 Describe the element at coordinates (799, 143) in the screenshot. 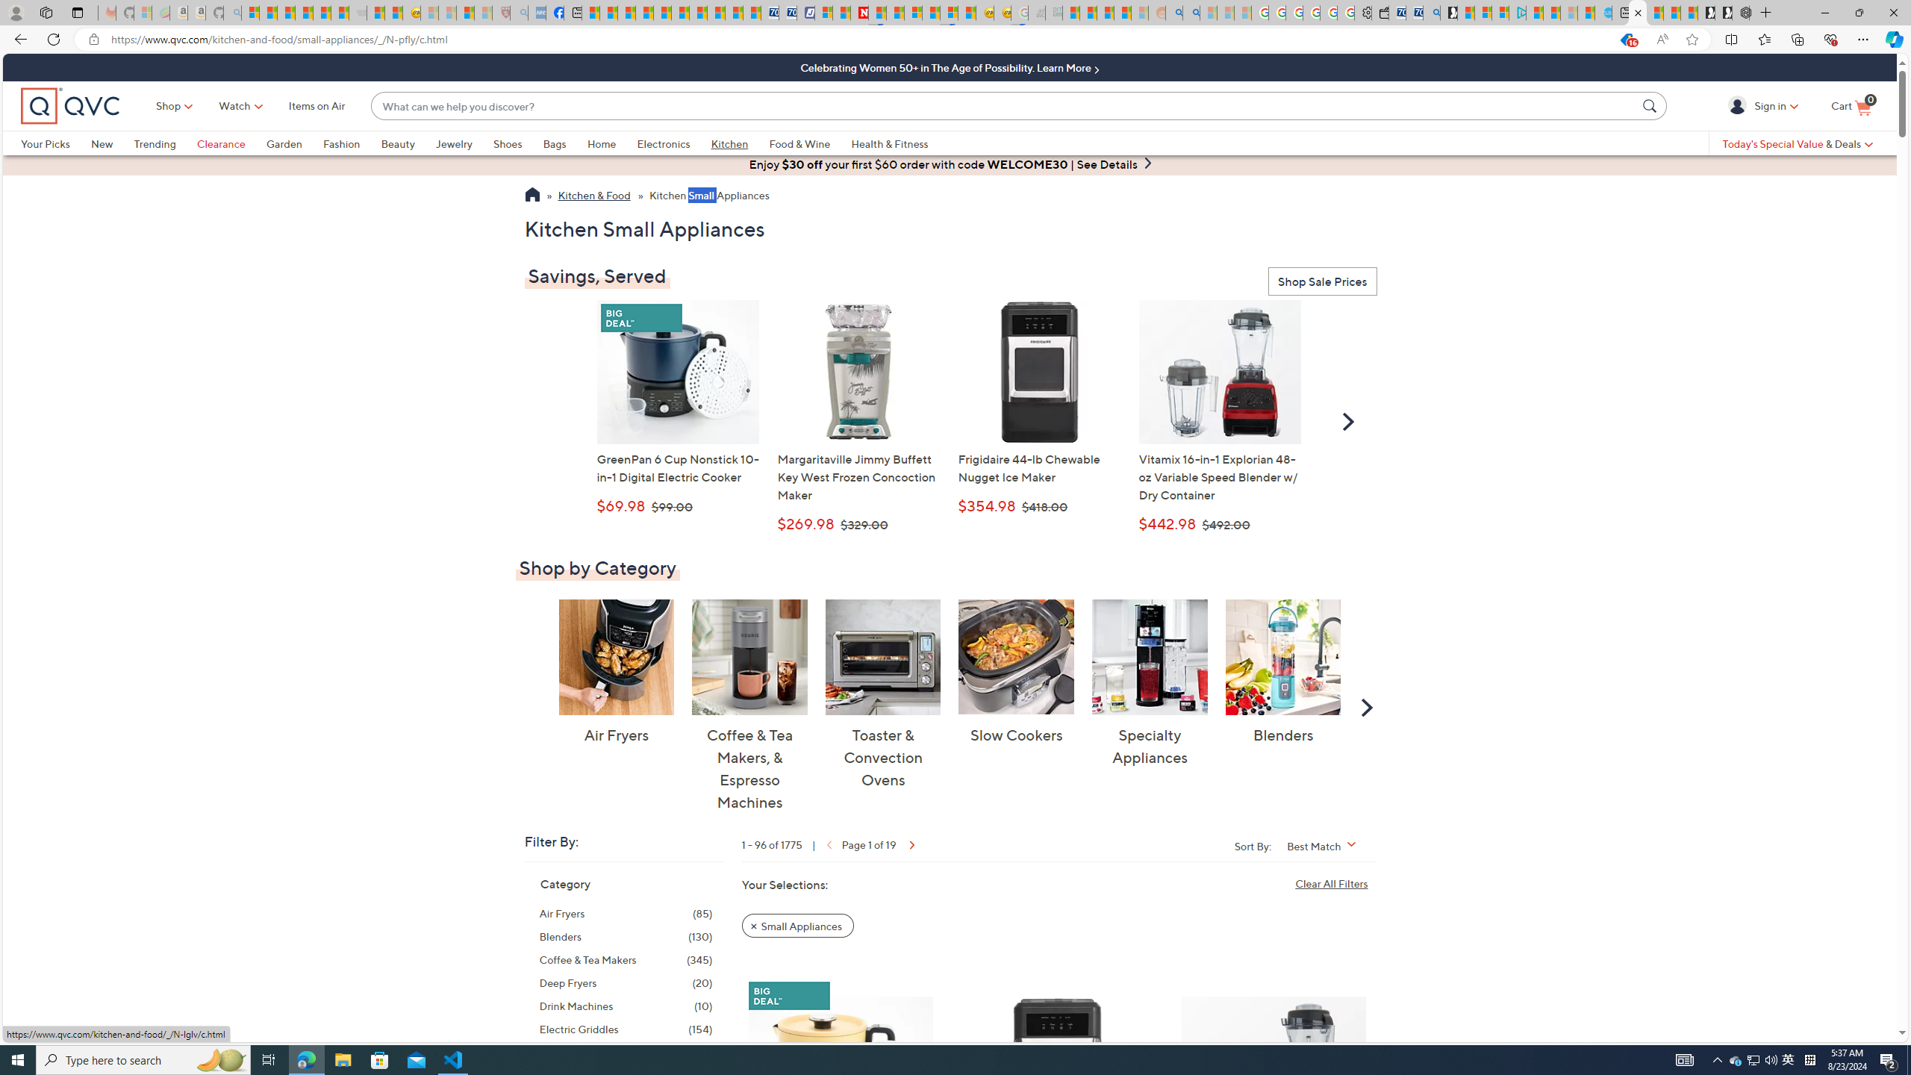

I see `Food & Wine` at that location.